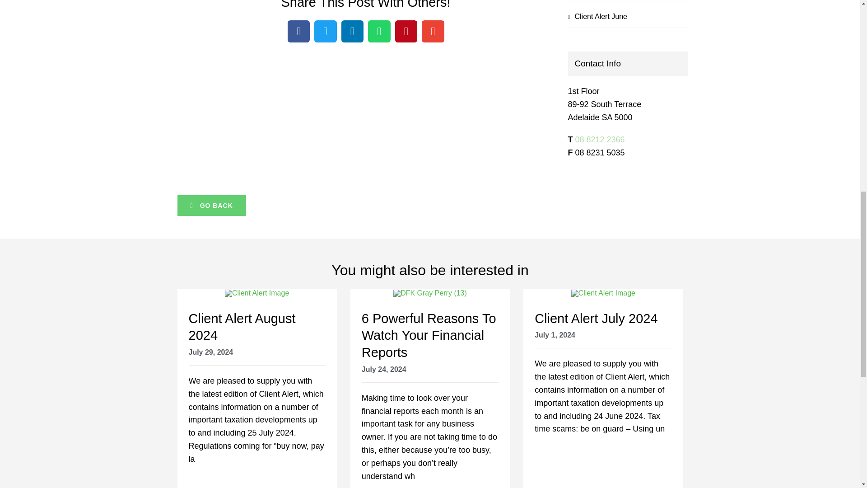 This screenshot has width=867, height=488. I want to click on Client Alert Image, so click(603, 293).